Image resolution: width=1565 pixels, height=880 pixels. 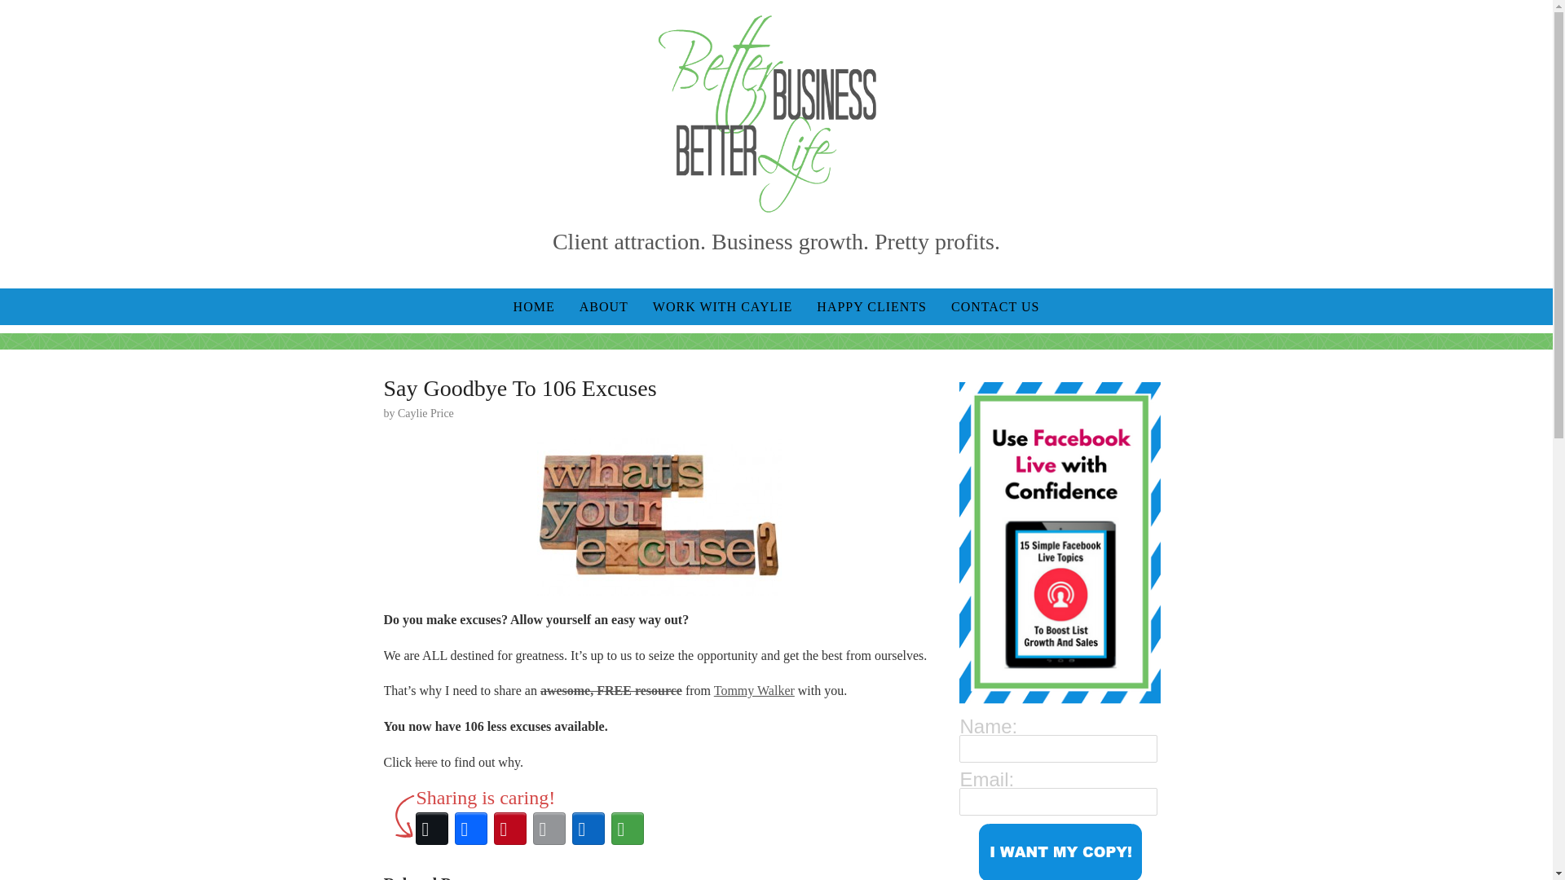 I want to click on More Options, so click(x=628, y=828).